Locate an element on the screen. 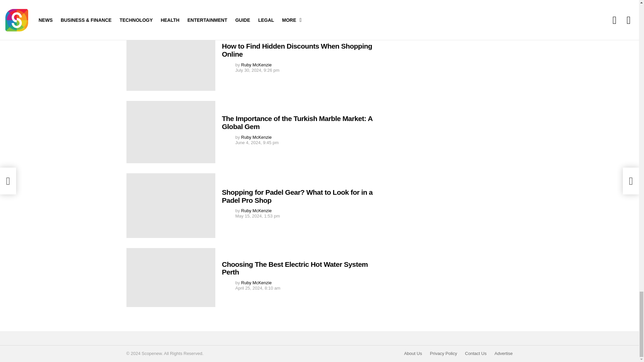 This screenshot has width=644, height=362. How to Find Hidden Discounts When Shopping Online is located at coordinates (297, 50).